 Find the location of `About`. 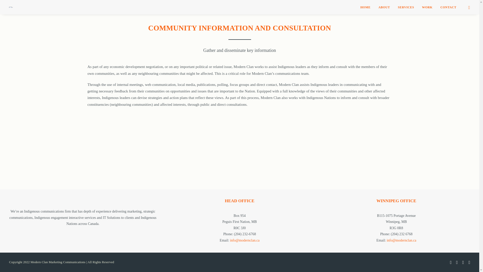

About is located at coordinates (384, 7).